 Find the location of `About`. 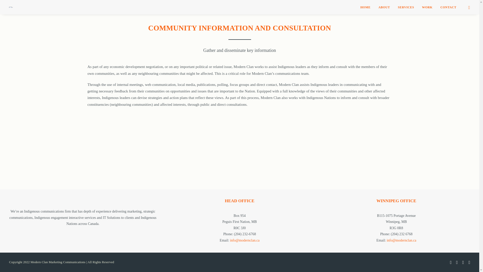

About is located at coordinates (384, 7).